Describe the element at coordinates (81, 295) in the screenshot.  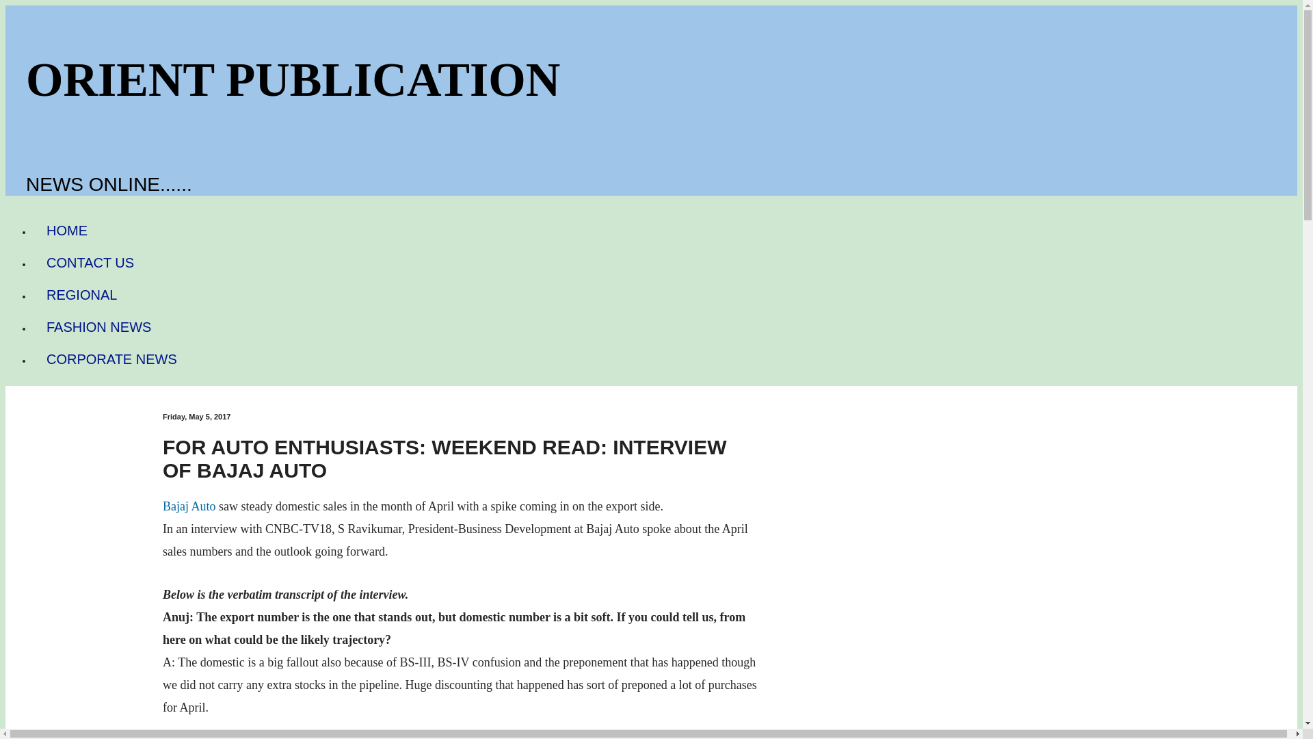
I see `REGIONAL` at that location.